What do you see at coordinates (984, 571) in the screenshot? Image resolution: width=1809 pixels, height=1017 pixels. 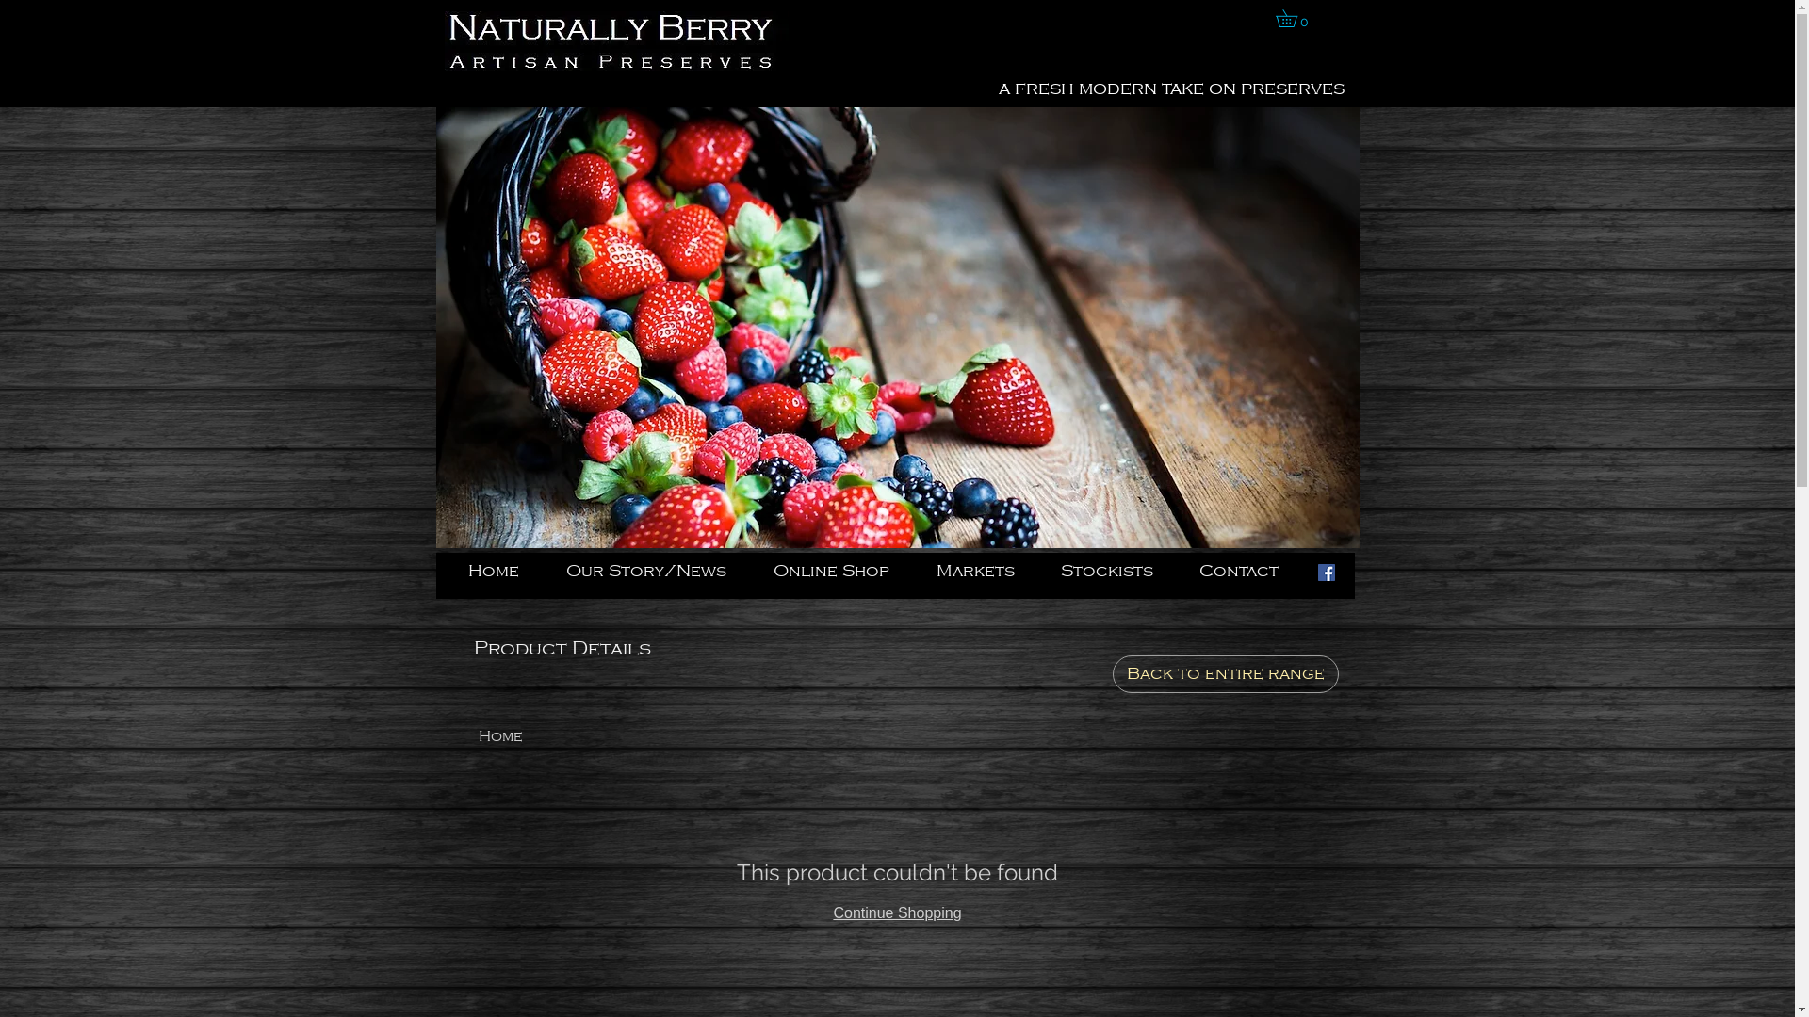 I see `Markets` at bounding box center [984, 571].